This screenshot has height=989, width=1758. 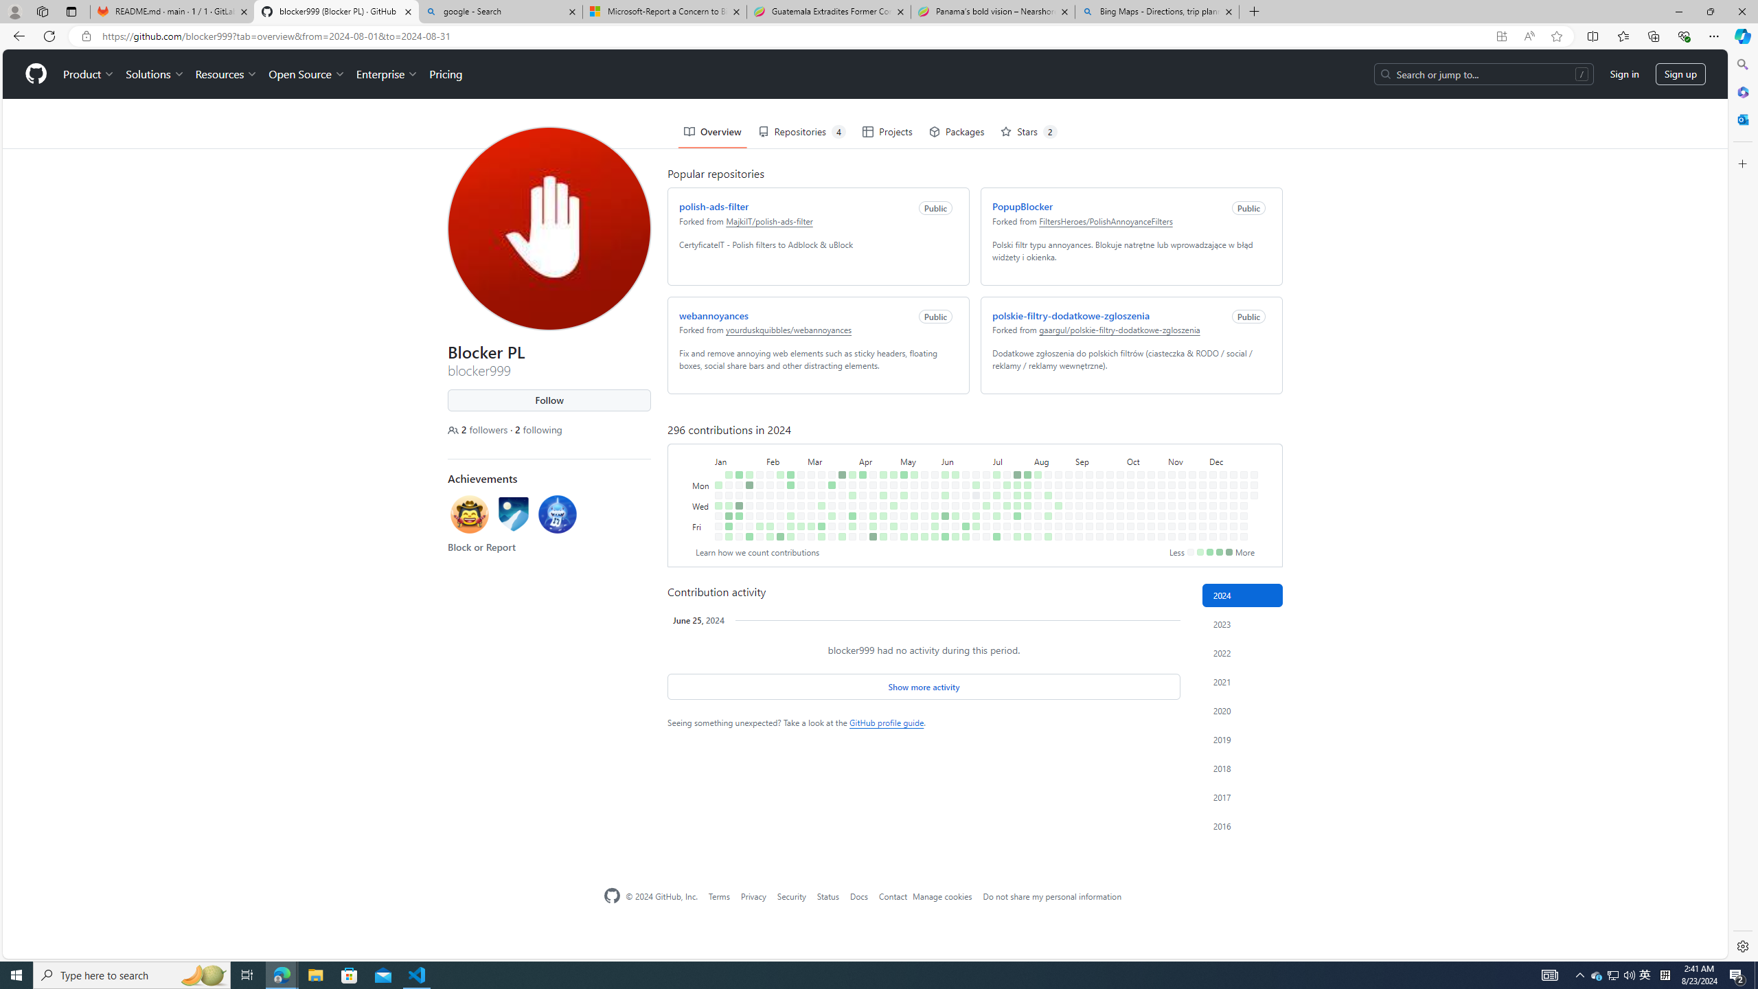 What do you see at coordinates (736, 477) in the screenshot?
I see `No contributions on January 19th.` at bounding box center [736, 477].